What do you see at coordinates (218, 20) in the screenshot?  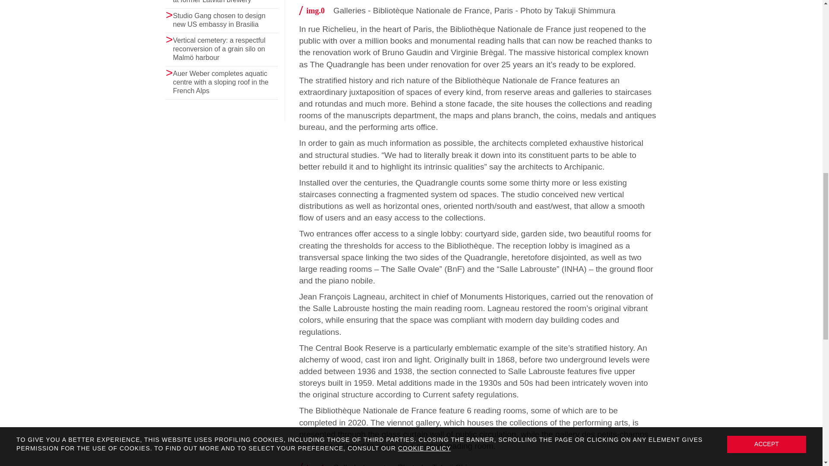 I see `Studio Gang chosen to design new US embassy in Brasilia` at bounding box center [218, 20].